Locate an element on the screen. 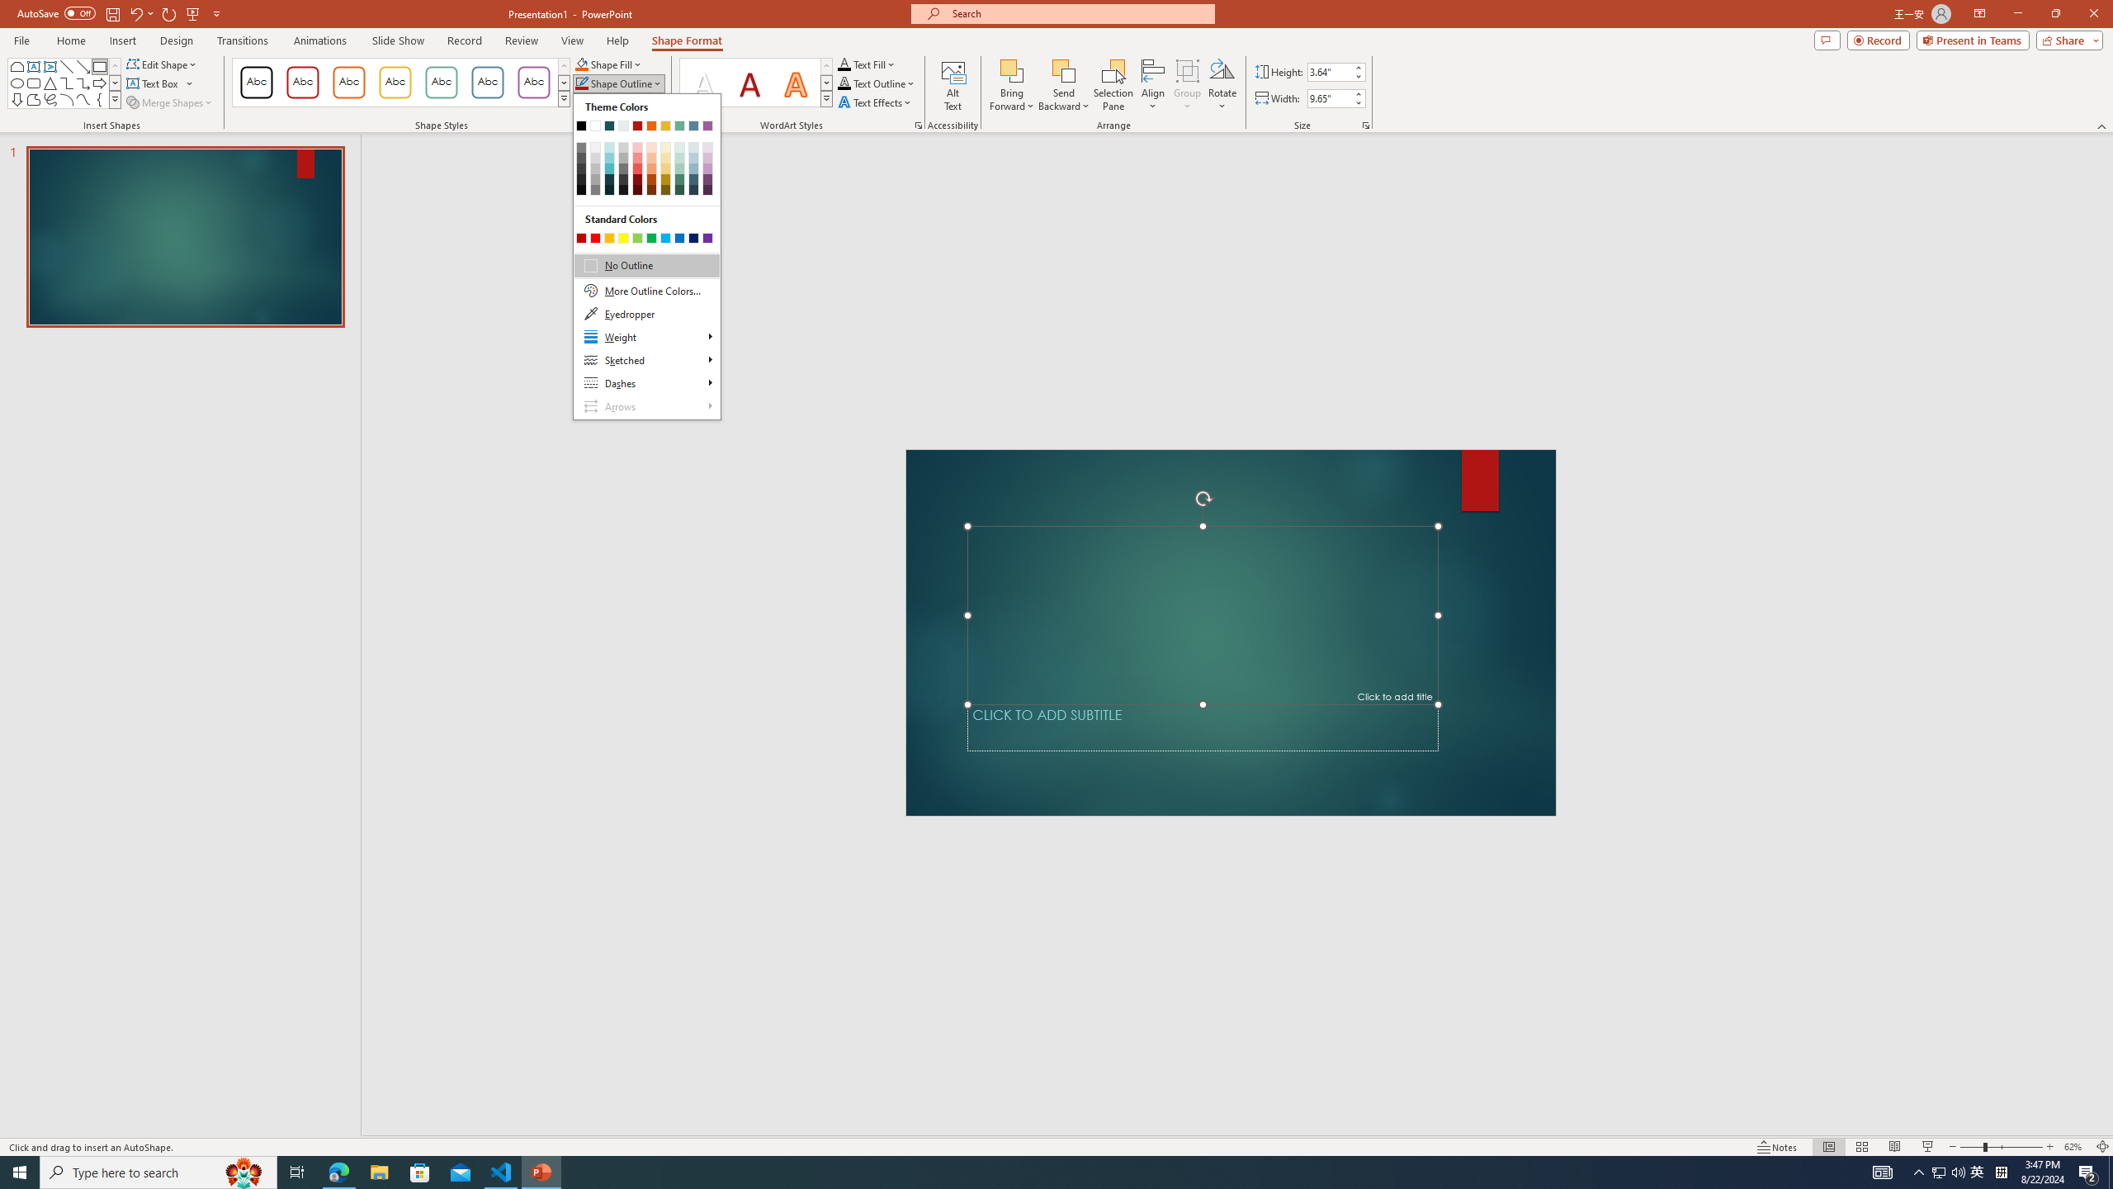  Rectangle: Top Corners Snipped is located at coordinates (17, 66).